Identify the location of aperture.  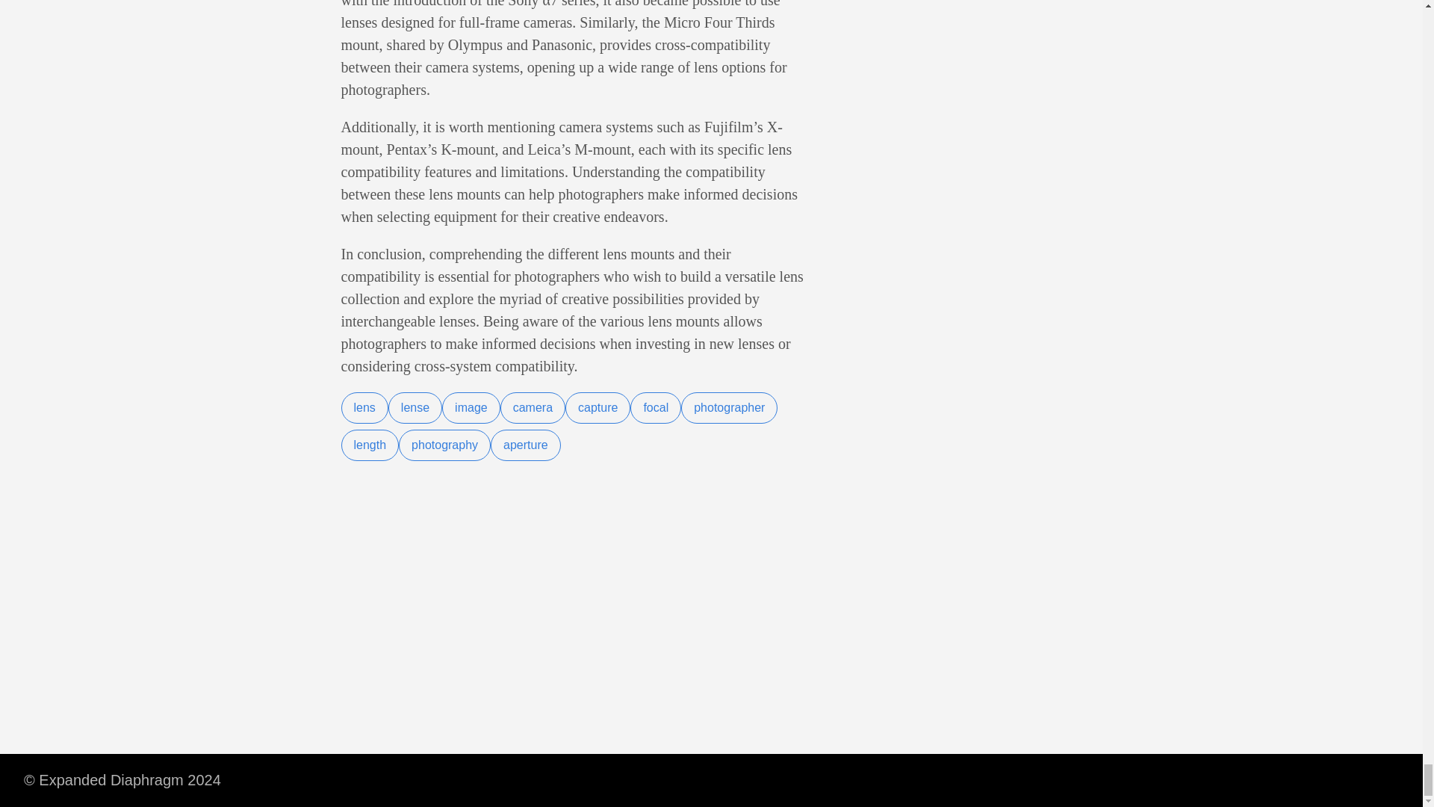
(525, 445).